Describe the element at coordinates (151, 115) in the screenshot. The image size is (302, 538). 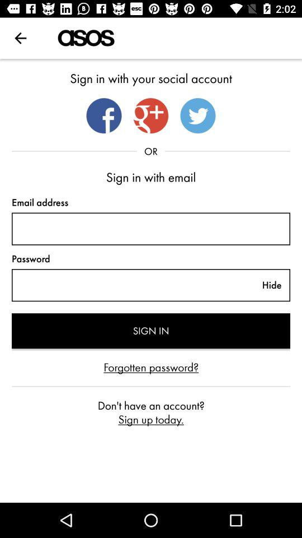
I see `sign in with google plus account` at that location.